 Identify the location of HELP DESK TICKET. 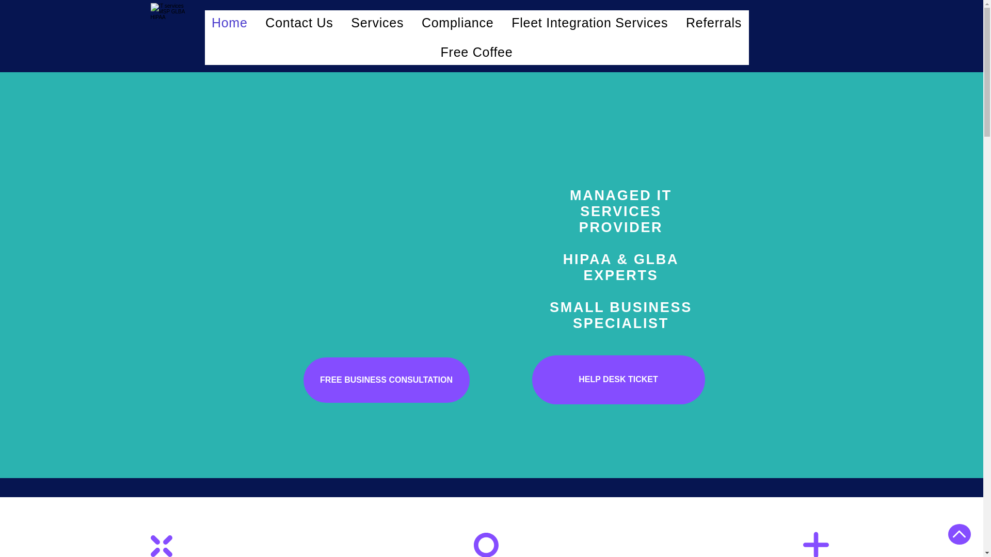
(618, 380).